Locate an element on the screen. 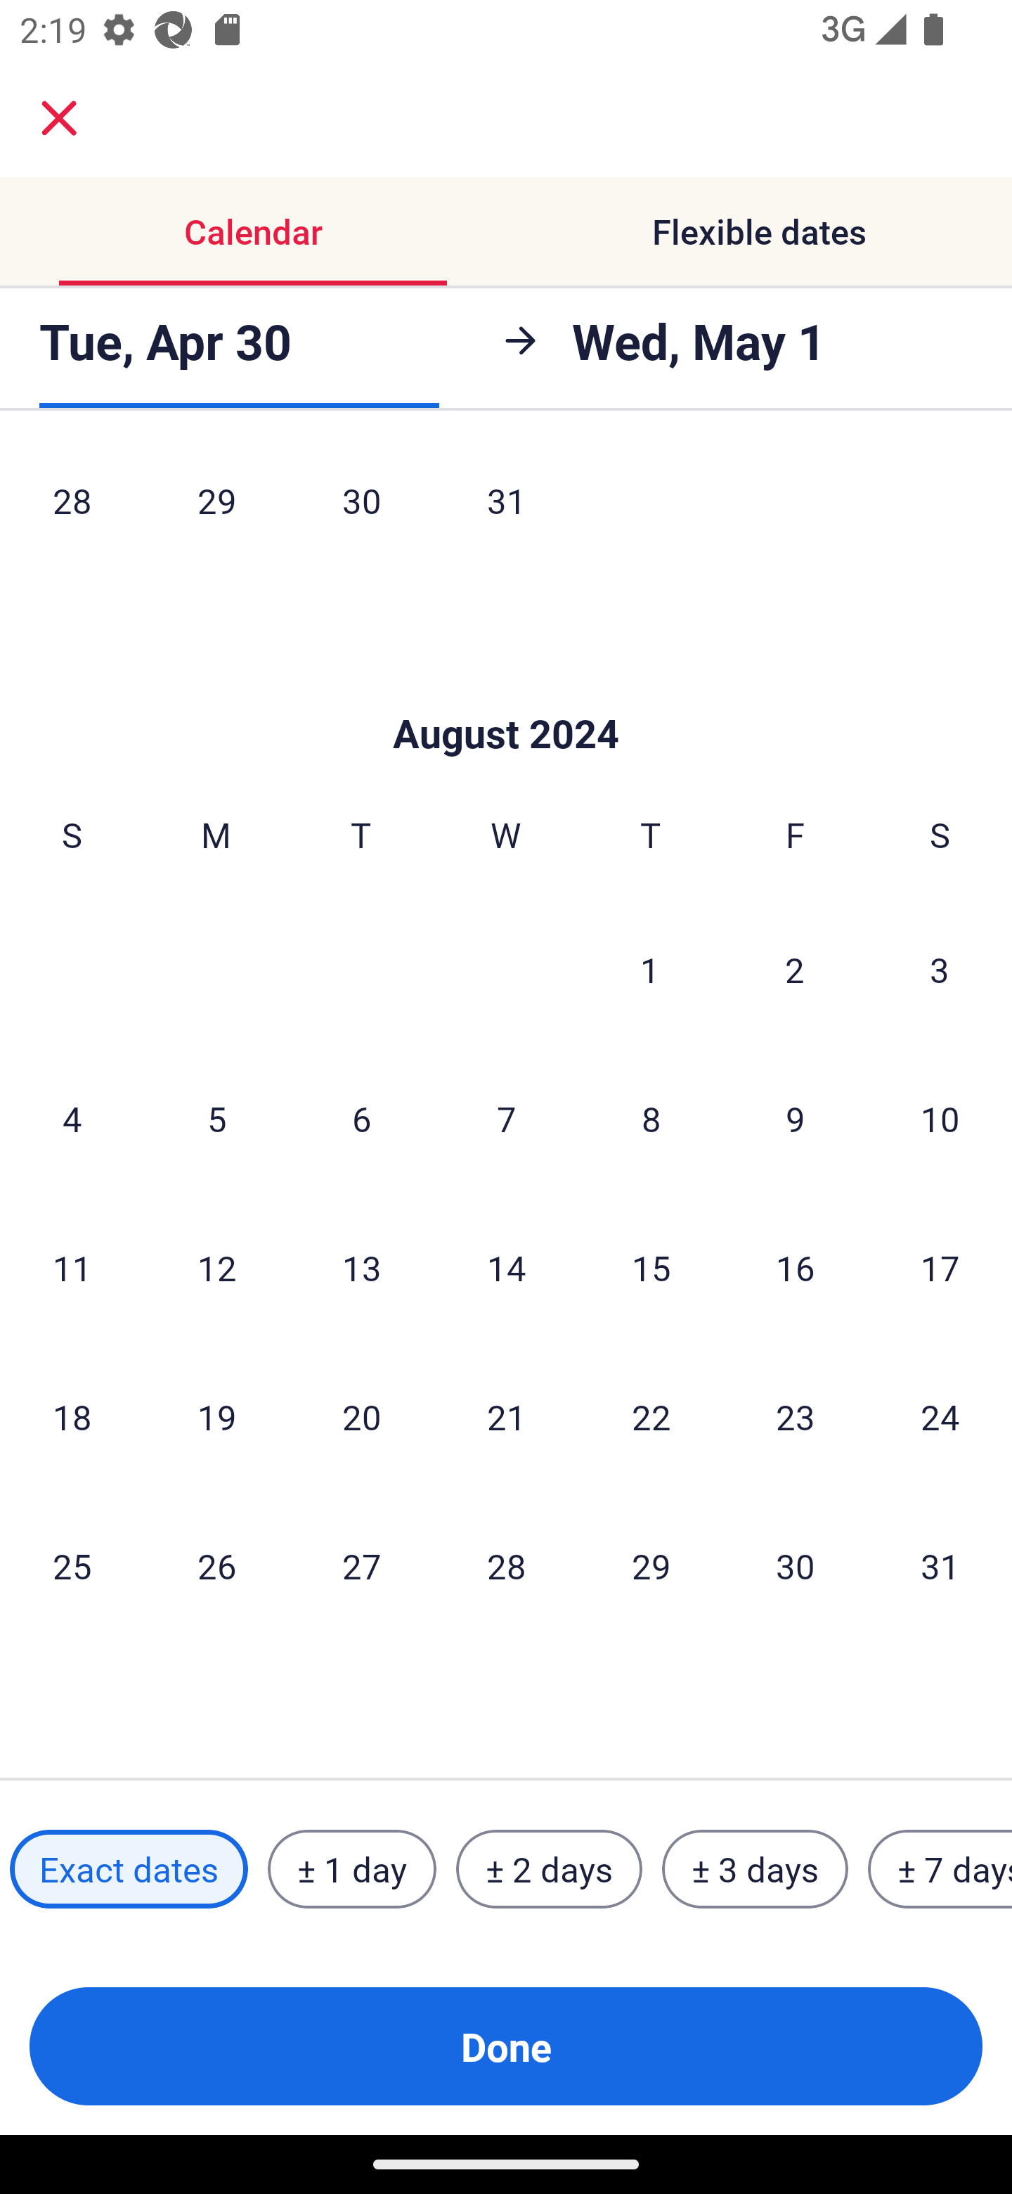 The width and height of the screenshot is (1012, 2194). Done is located at coordinates (506, 2046).